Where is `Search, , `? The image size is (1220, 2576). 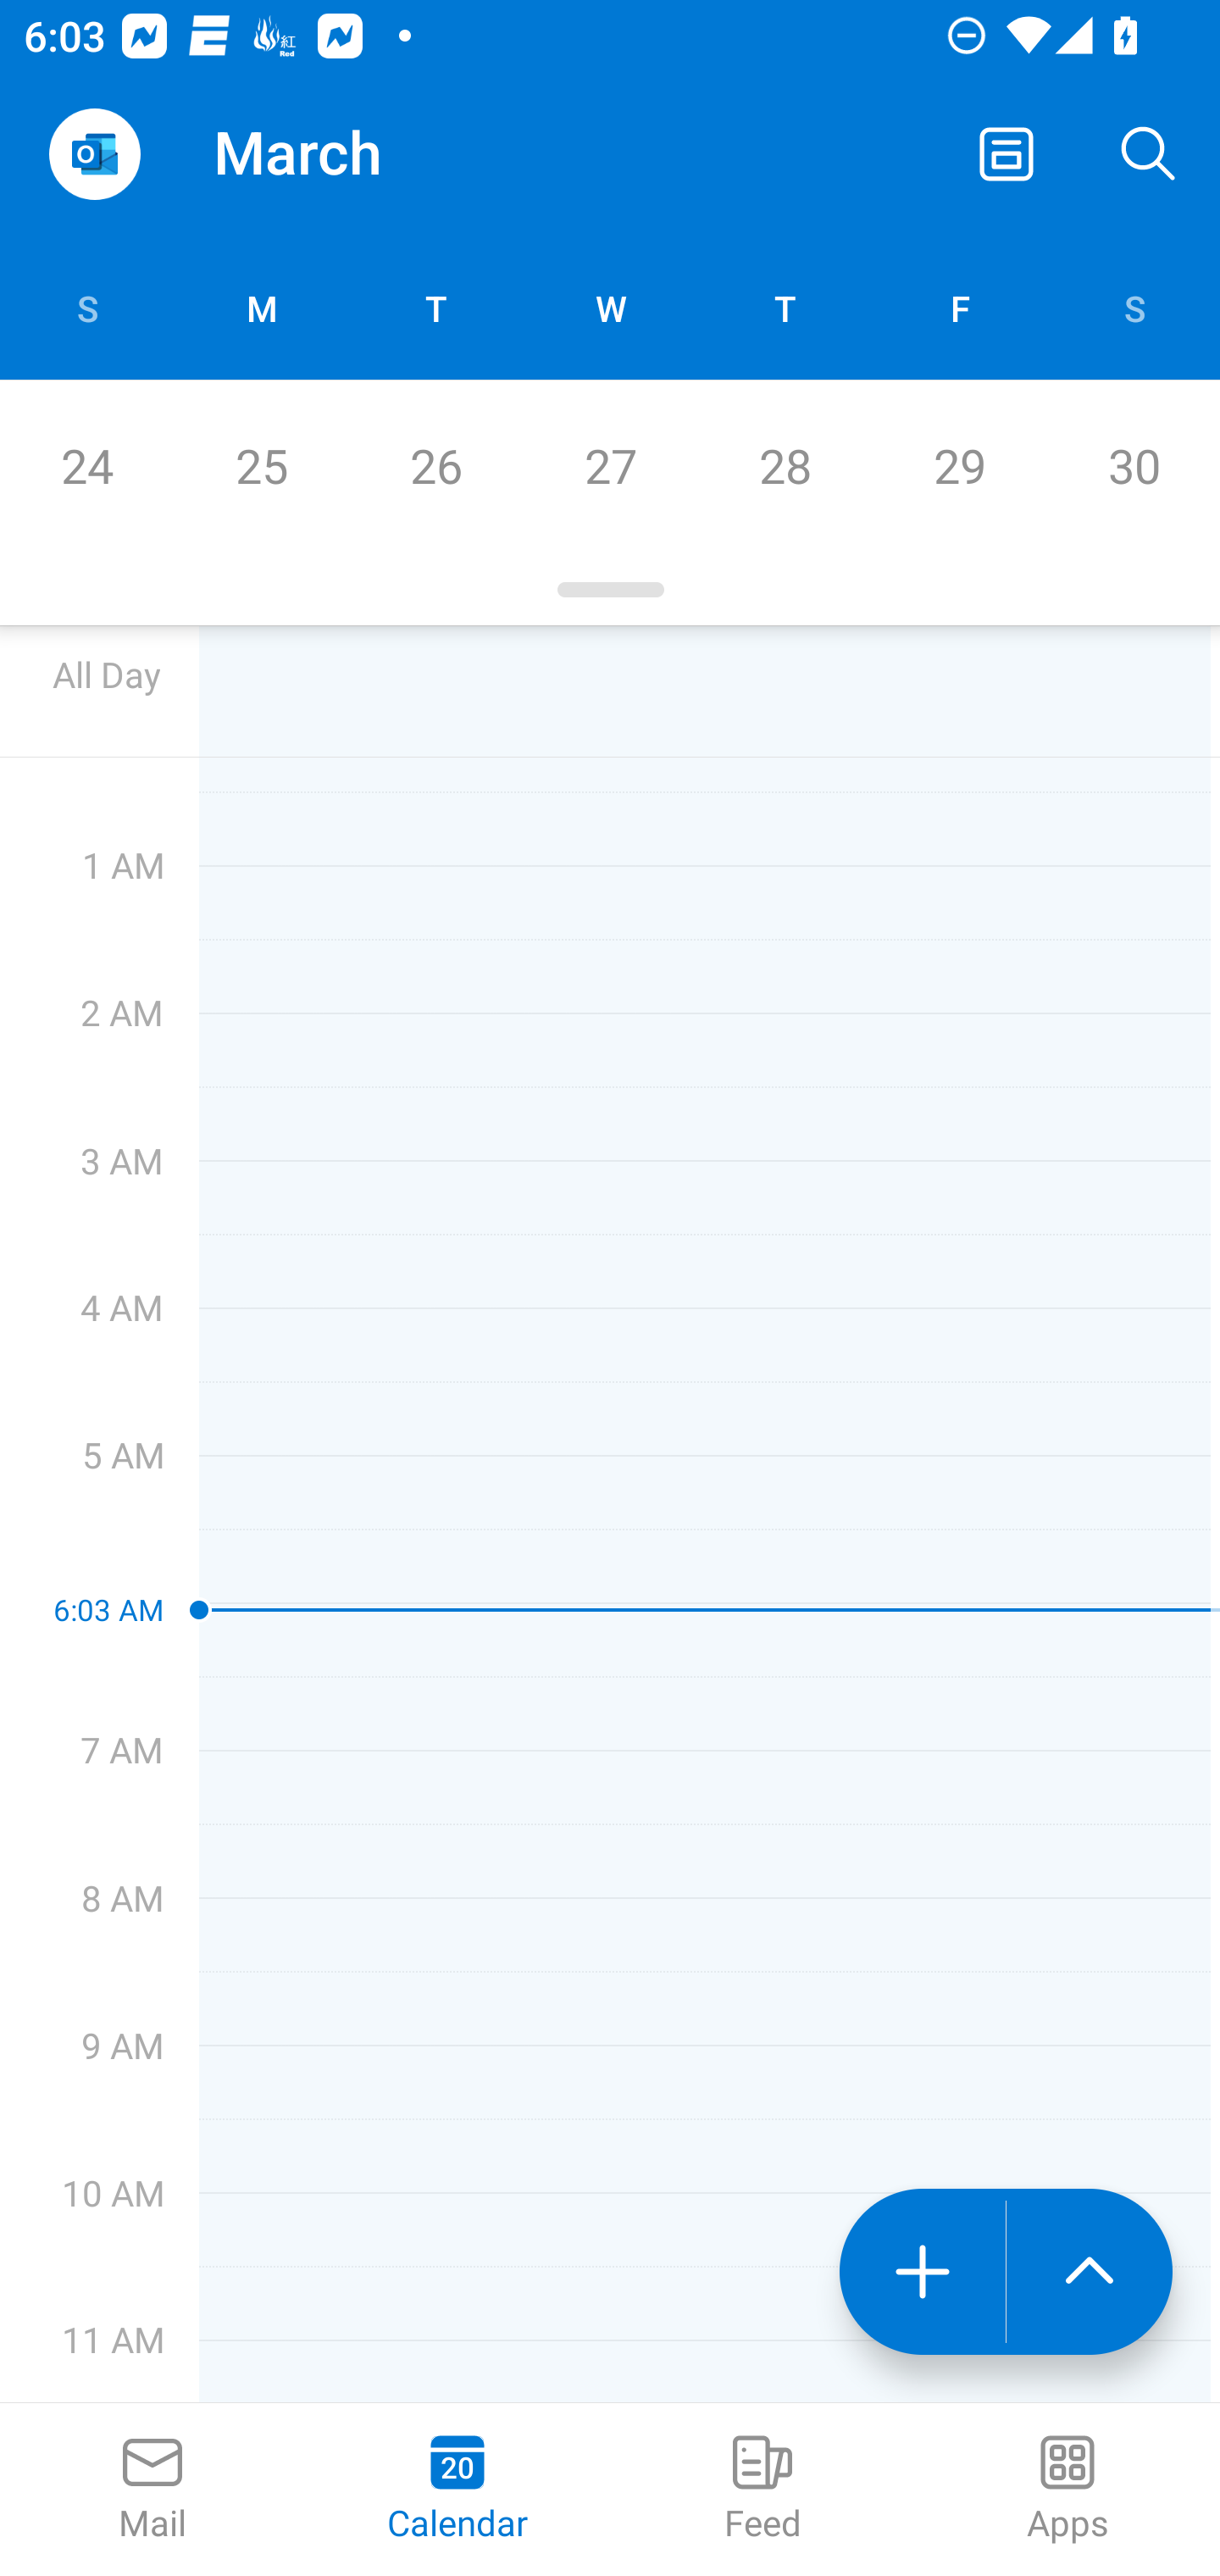
Search, ,  is located at coordinates (1149, 154).